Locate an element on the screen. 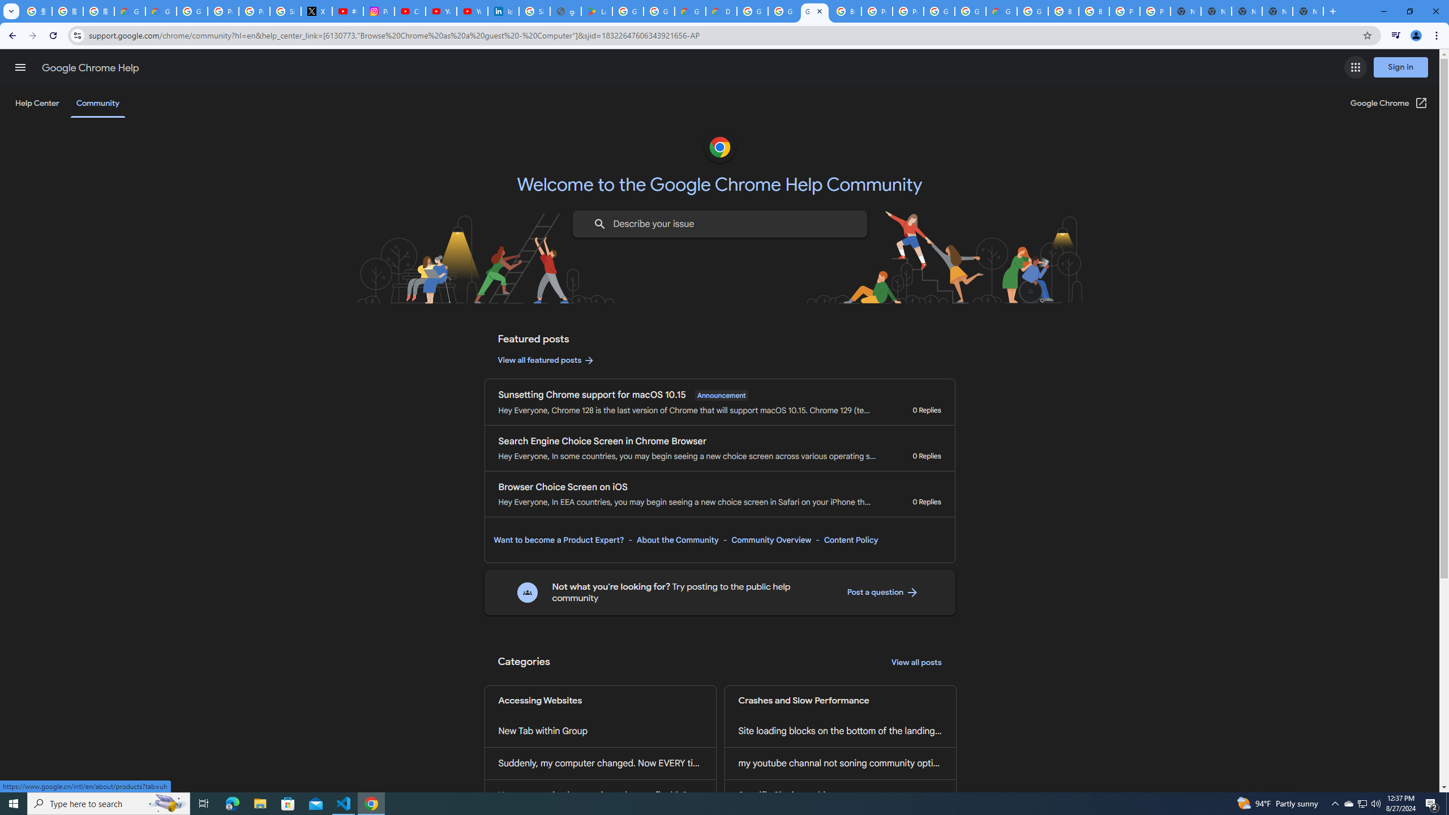 Image resolution: width=1449 pixels, height=815 pixels. google_privacy_policy_en.pdf is located at coordinates (565, 11).